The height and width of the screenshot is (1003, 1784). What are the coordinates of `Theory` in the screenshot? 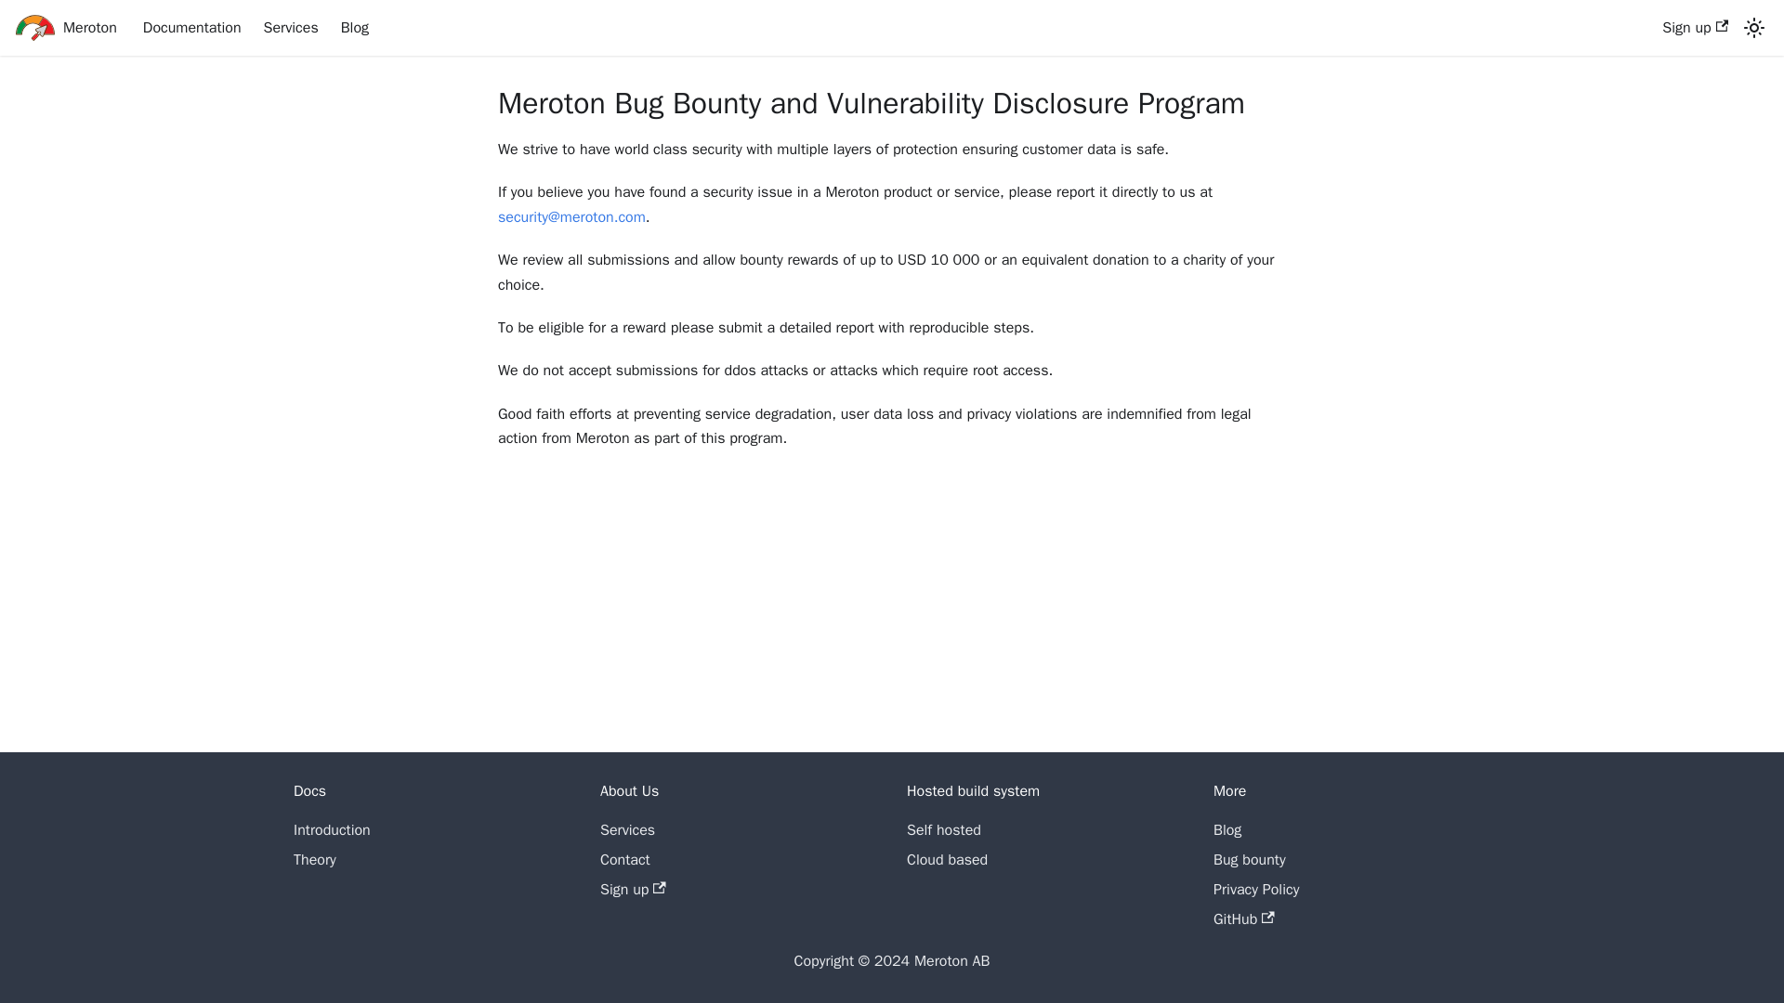 It's located at (315, 860).